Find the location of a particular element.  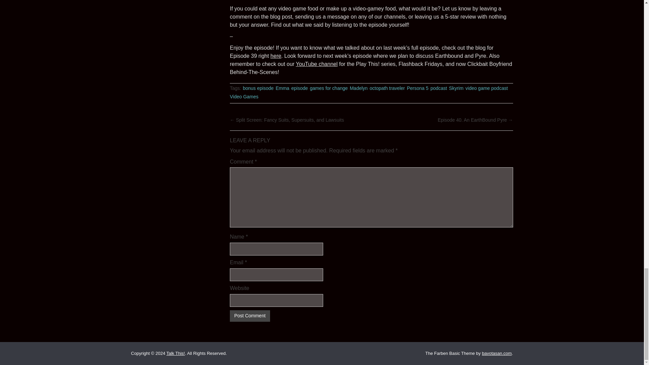

bonus episode is located at coordinates (258, 89).